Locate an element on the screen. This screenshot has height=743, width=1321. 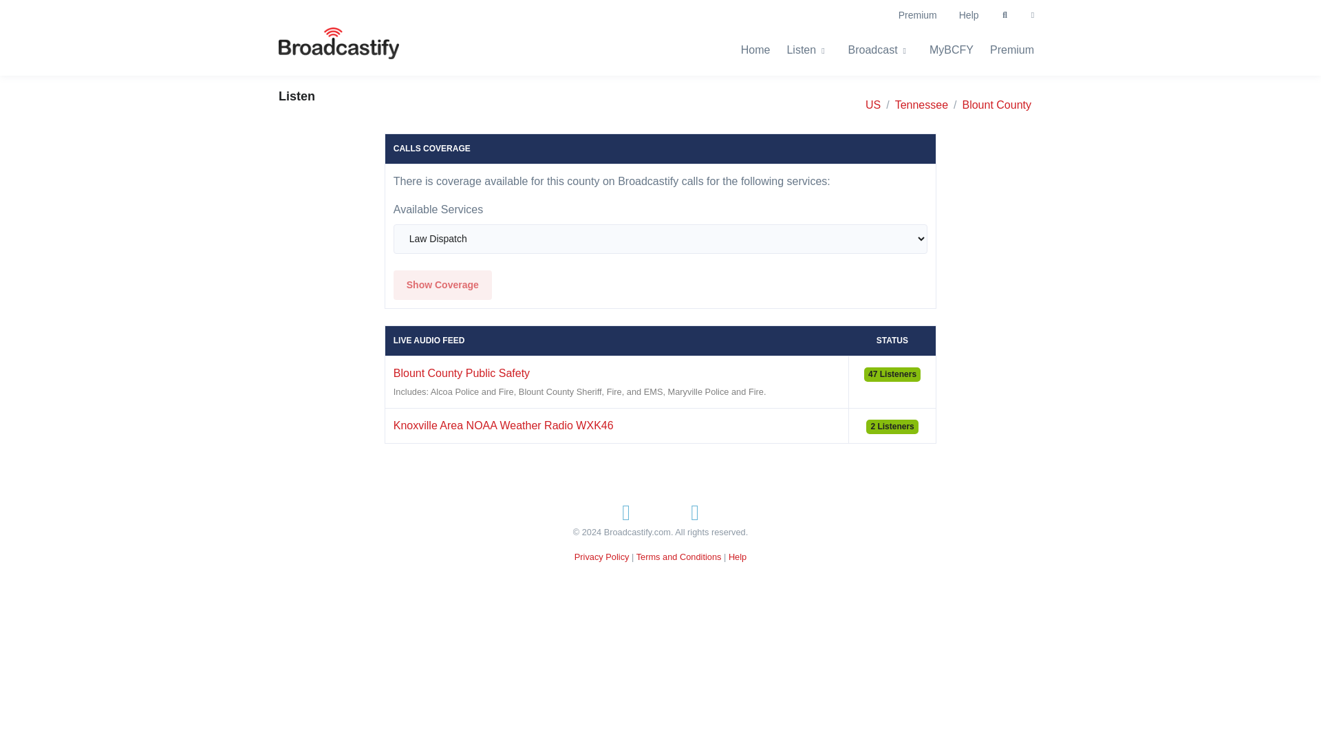
Knoxville Area NOAA Weather Radio WXK46 is located at coordinates (504, 425).